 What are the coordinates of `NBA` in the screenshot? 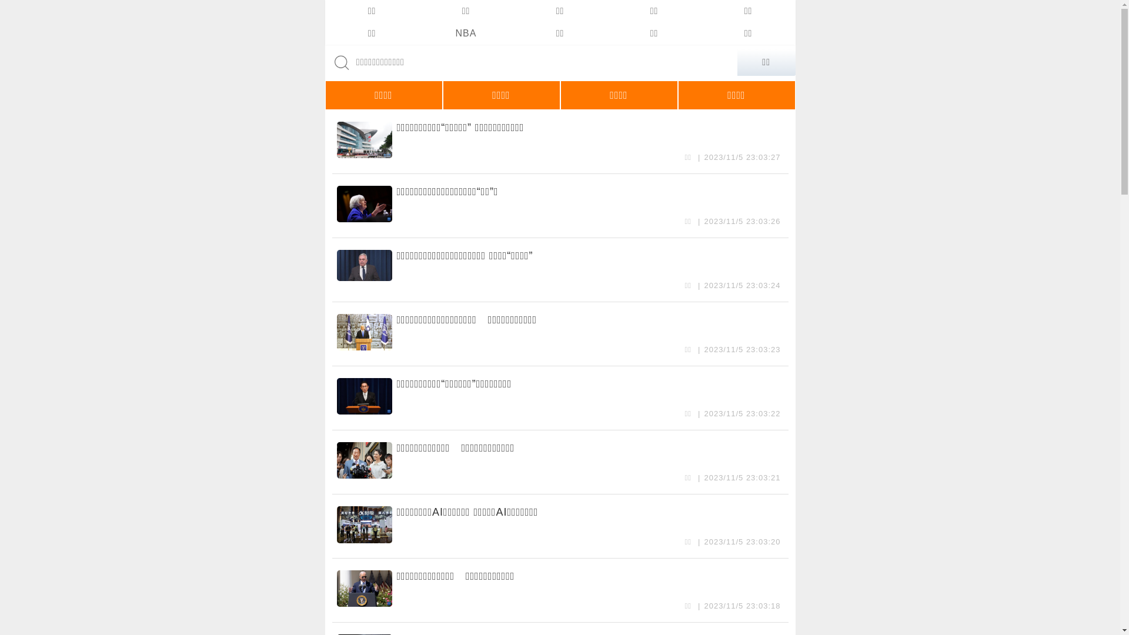 It's located at (466, 34).